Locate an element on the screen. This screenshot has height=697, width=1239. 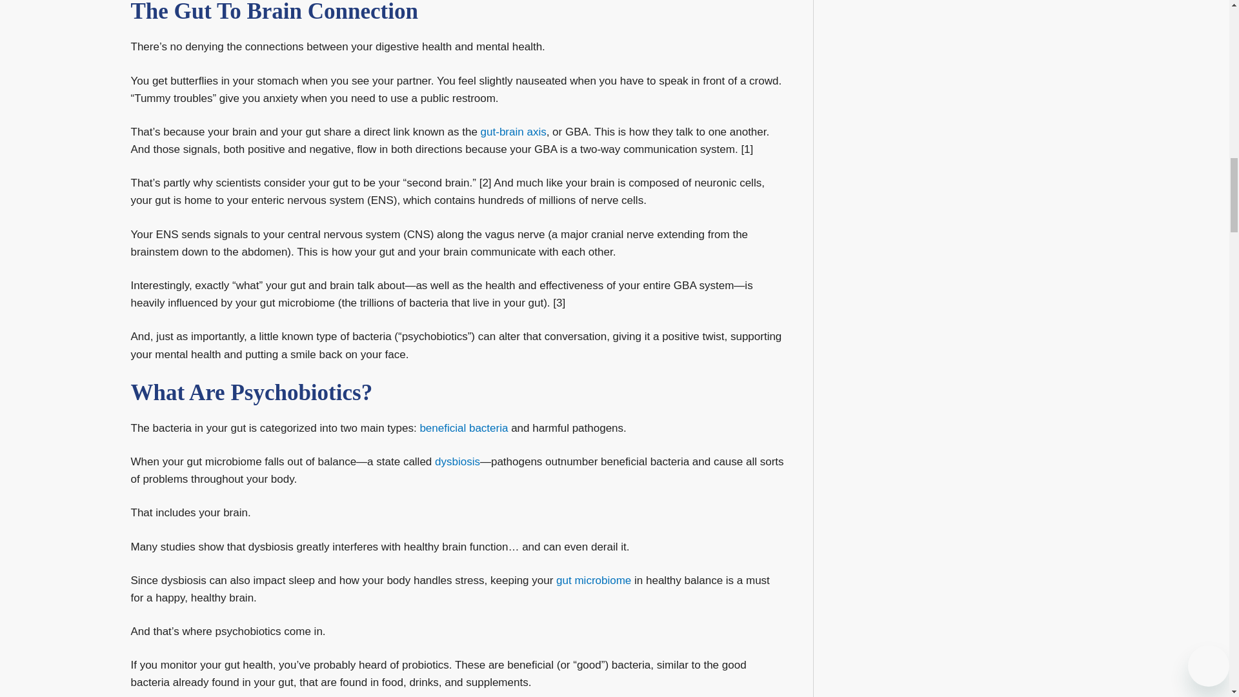
gut microbiome is located at coordinates (594, 580).